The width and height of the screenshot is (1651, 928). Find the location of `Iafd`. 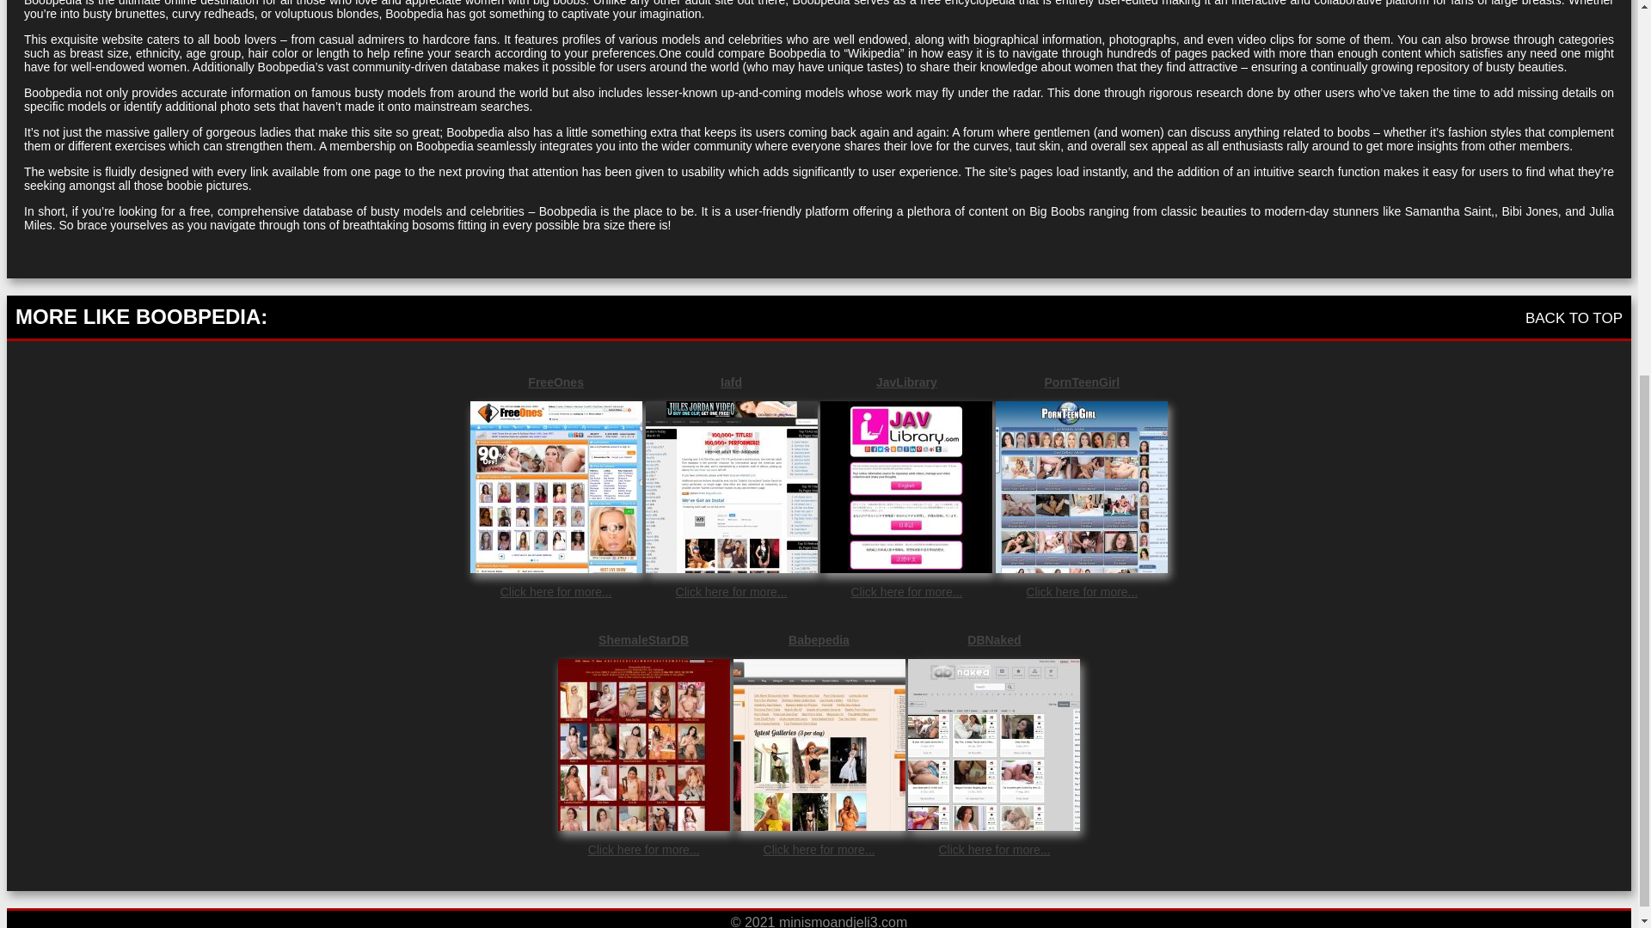

Iafd is located at coordinates (731, 382).